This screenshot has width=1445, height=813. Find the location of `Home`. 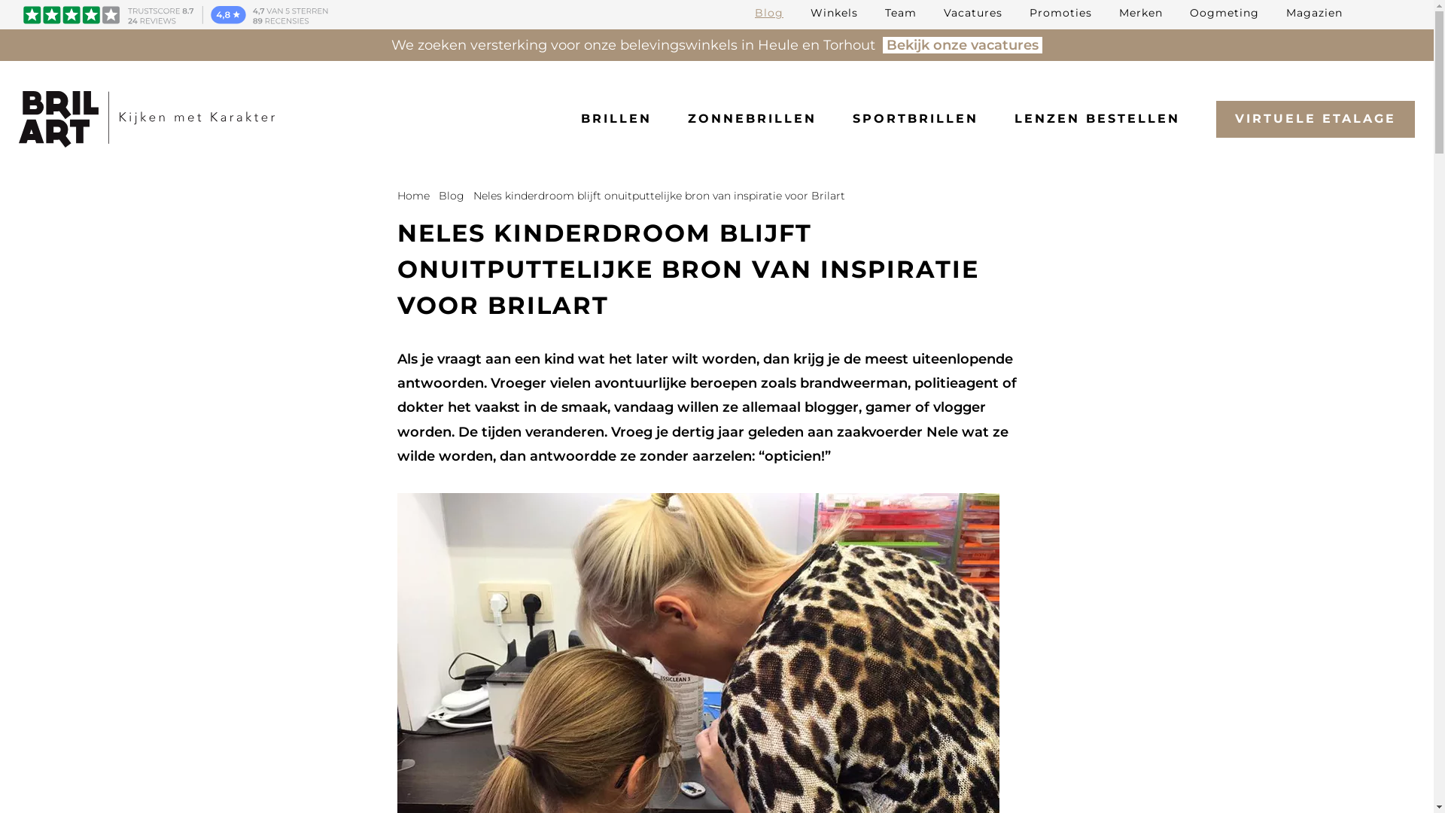

Home is located at coordinates (414, 196).